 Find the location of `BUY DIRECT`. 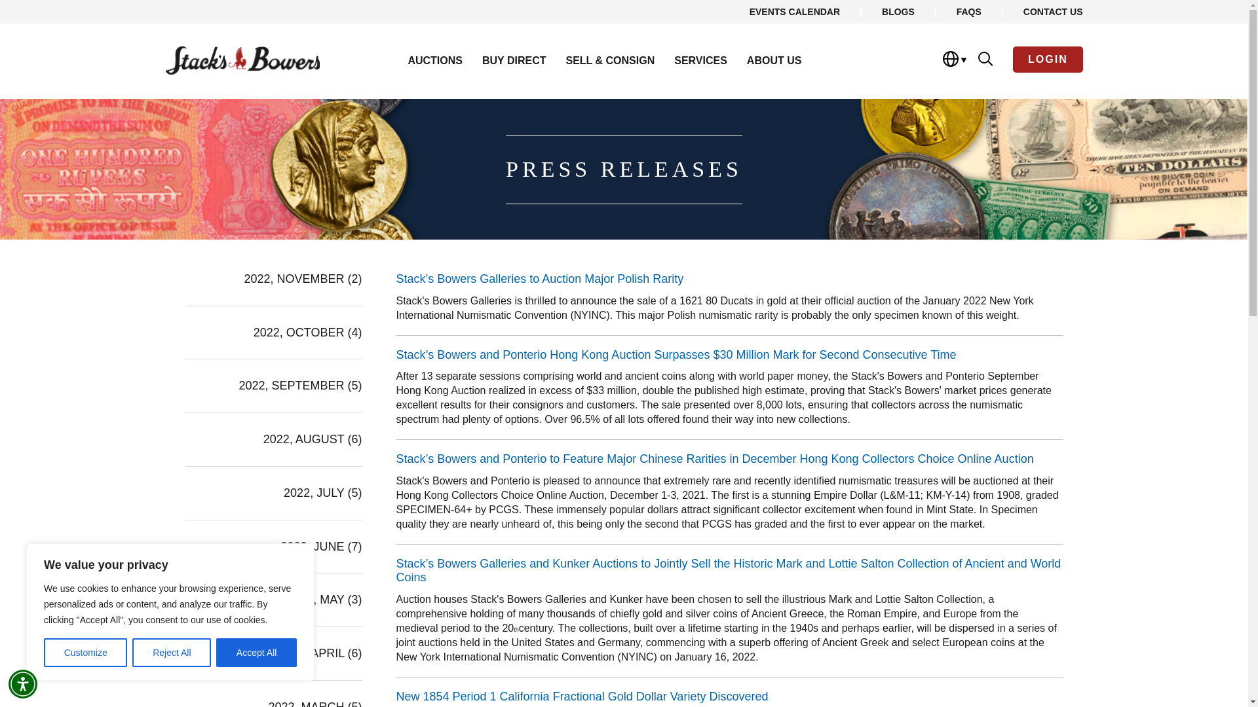

BUY DIRECT is located at coordinates (514, 60).